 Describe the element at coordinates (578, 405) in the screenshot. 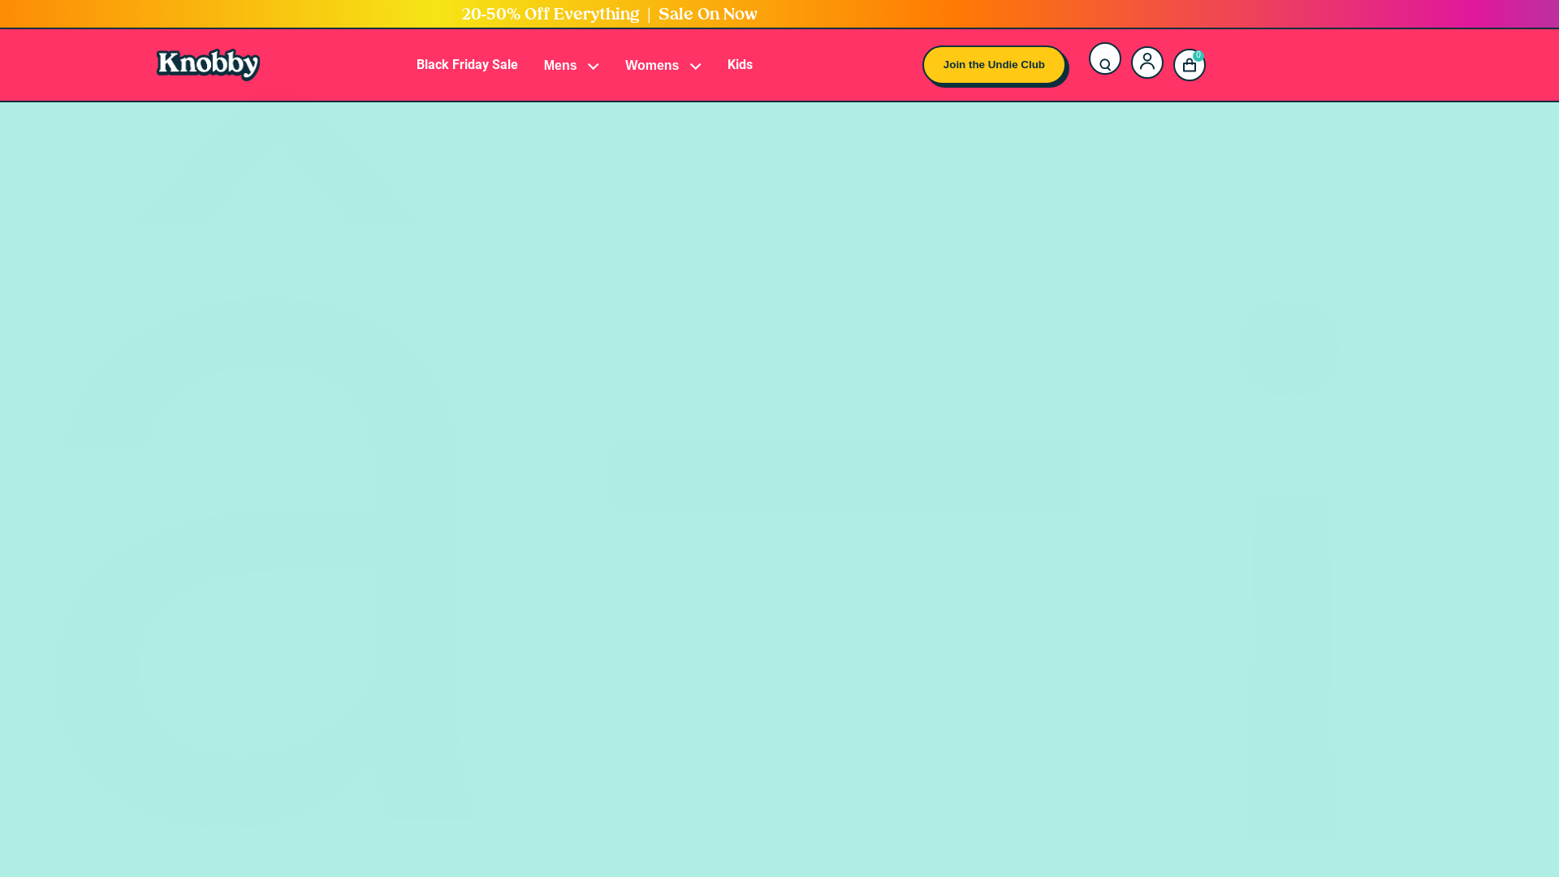

I see `Contact Us` at that location.